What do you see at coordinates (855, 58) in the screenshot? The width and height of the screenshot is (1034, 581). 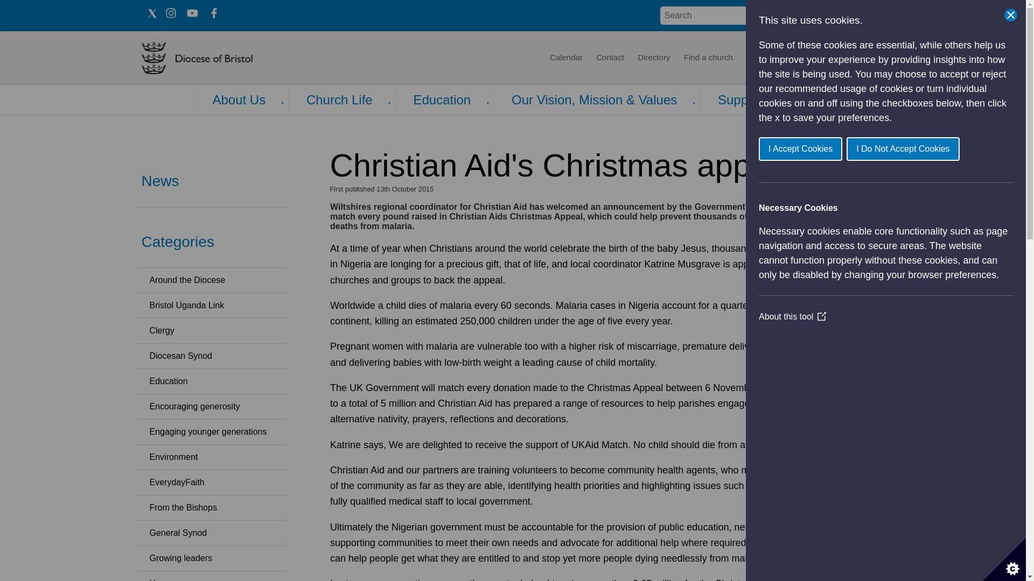 I see `Safeguarding` at bounding box center [855, 58].